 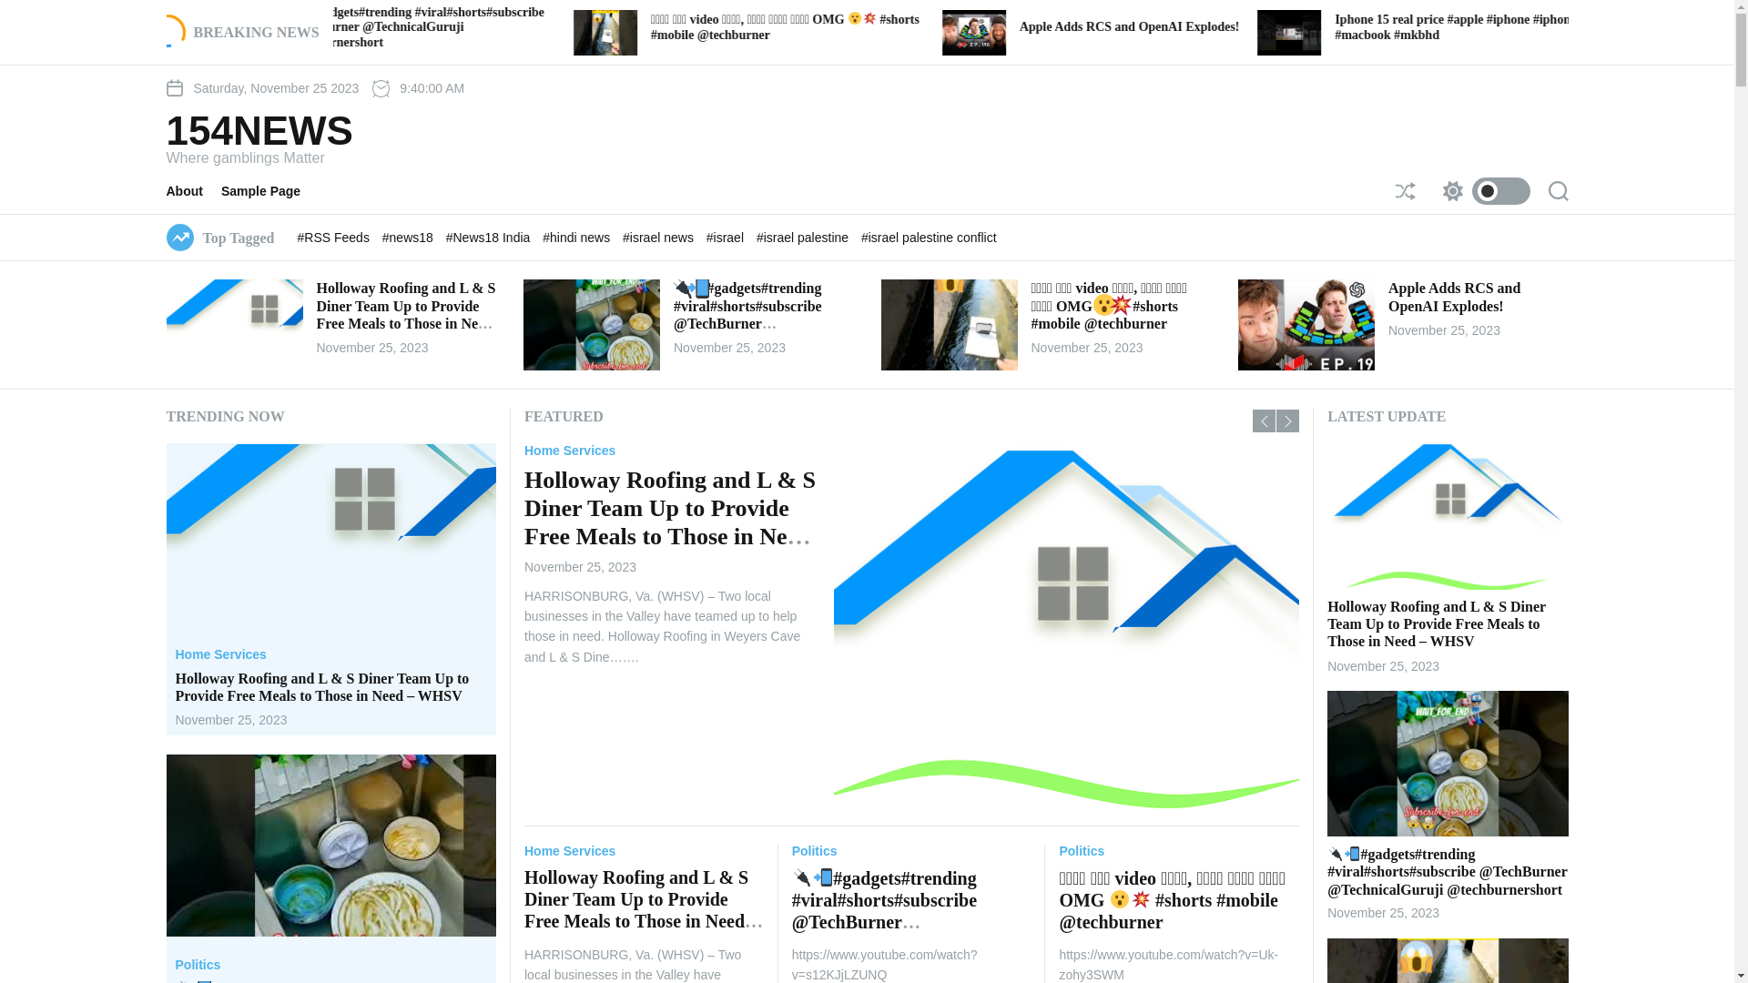 I want to click on Politics, so click(x=815, y=852).